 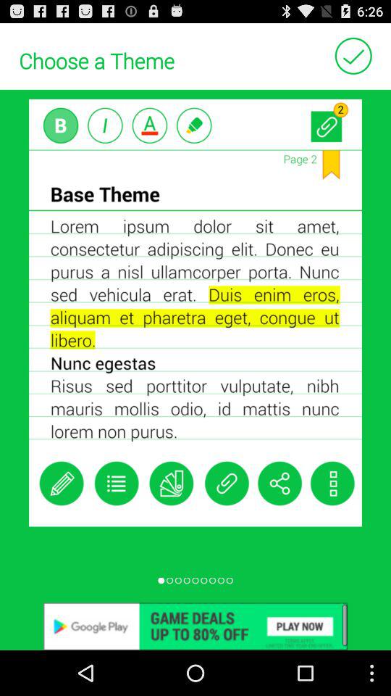 What do you see at coordinates (353, 55) in the screenshot?
I see `to select ok button` at bounding box center [353, 55].